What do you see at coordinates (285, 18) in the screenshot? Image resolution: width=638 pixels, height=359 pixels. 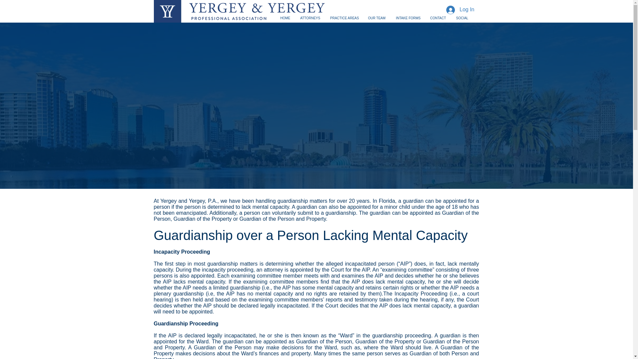 I see `HOME` at bounding box center [285, 18].